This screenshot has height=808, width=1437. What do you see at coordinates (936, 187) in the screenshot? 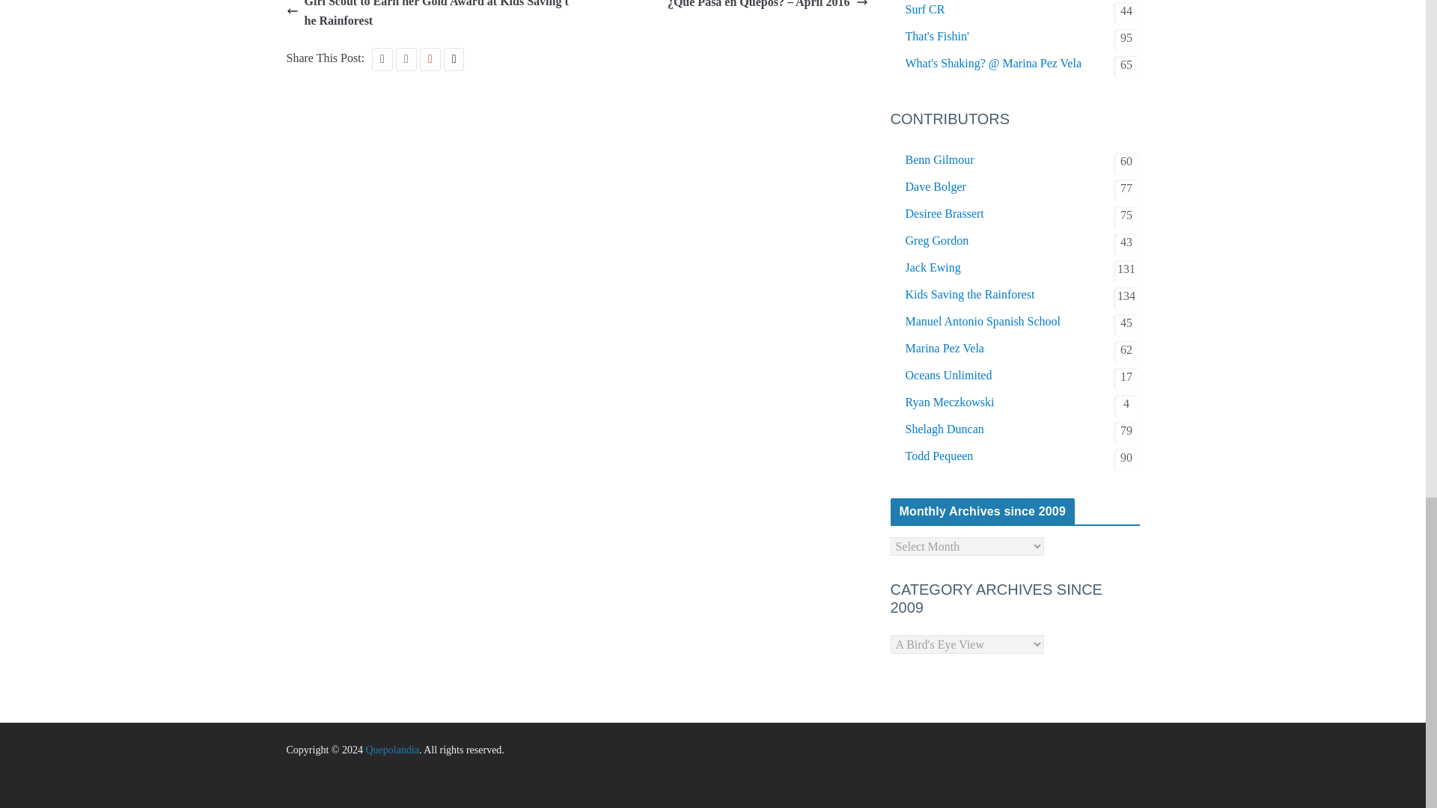
I see `Dave Bolger` at bounding box center [936, 187].